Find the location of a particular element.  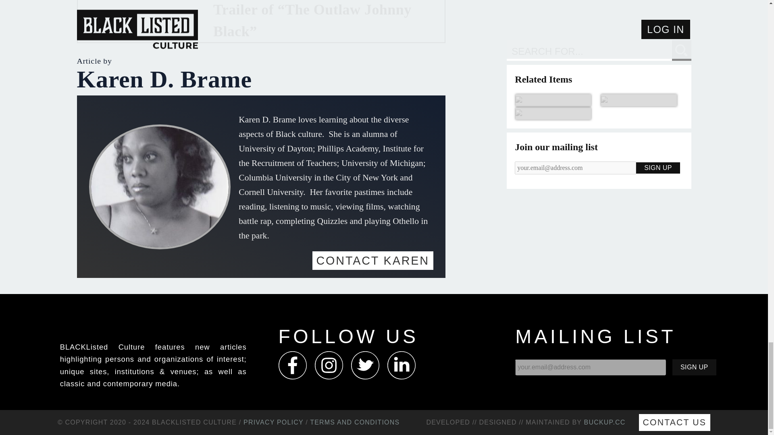

Follow us on Linkedin is located at coordinates (401, 365).